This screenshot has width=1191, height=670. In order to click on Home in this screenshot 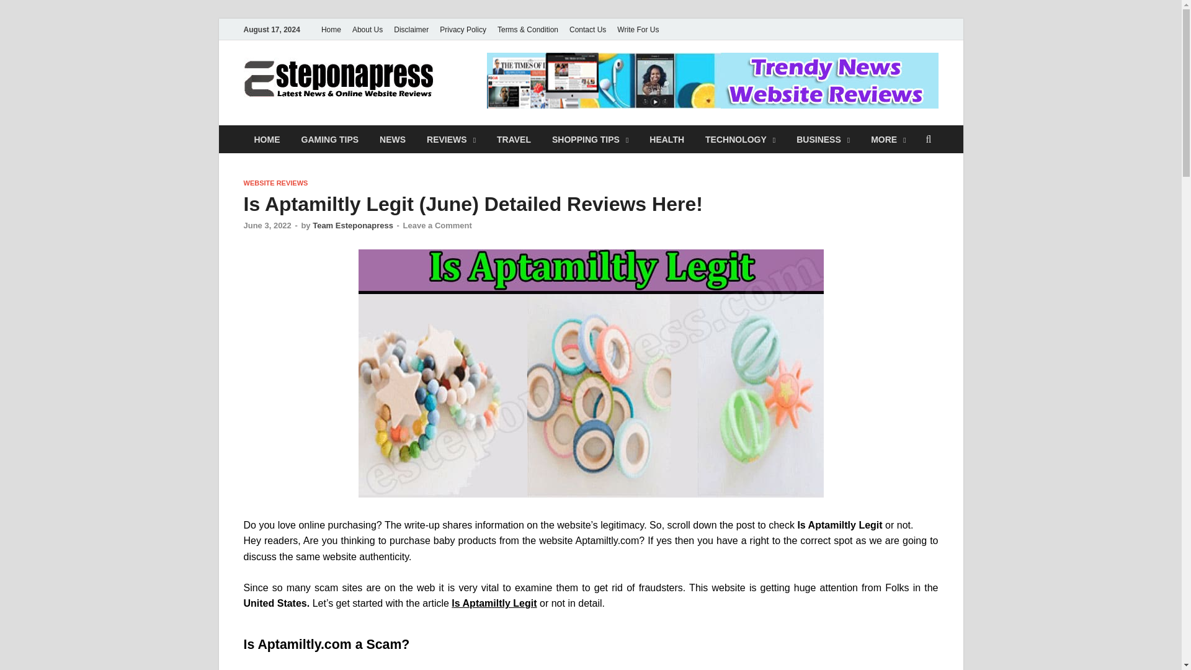, I will do `click(331, 29)`.